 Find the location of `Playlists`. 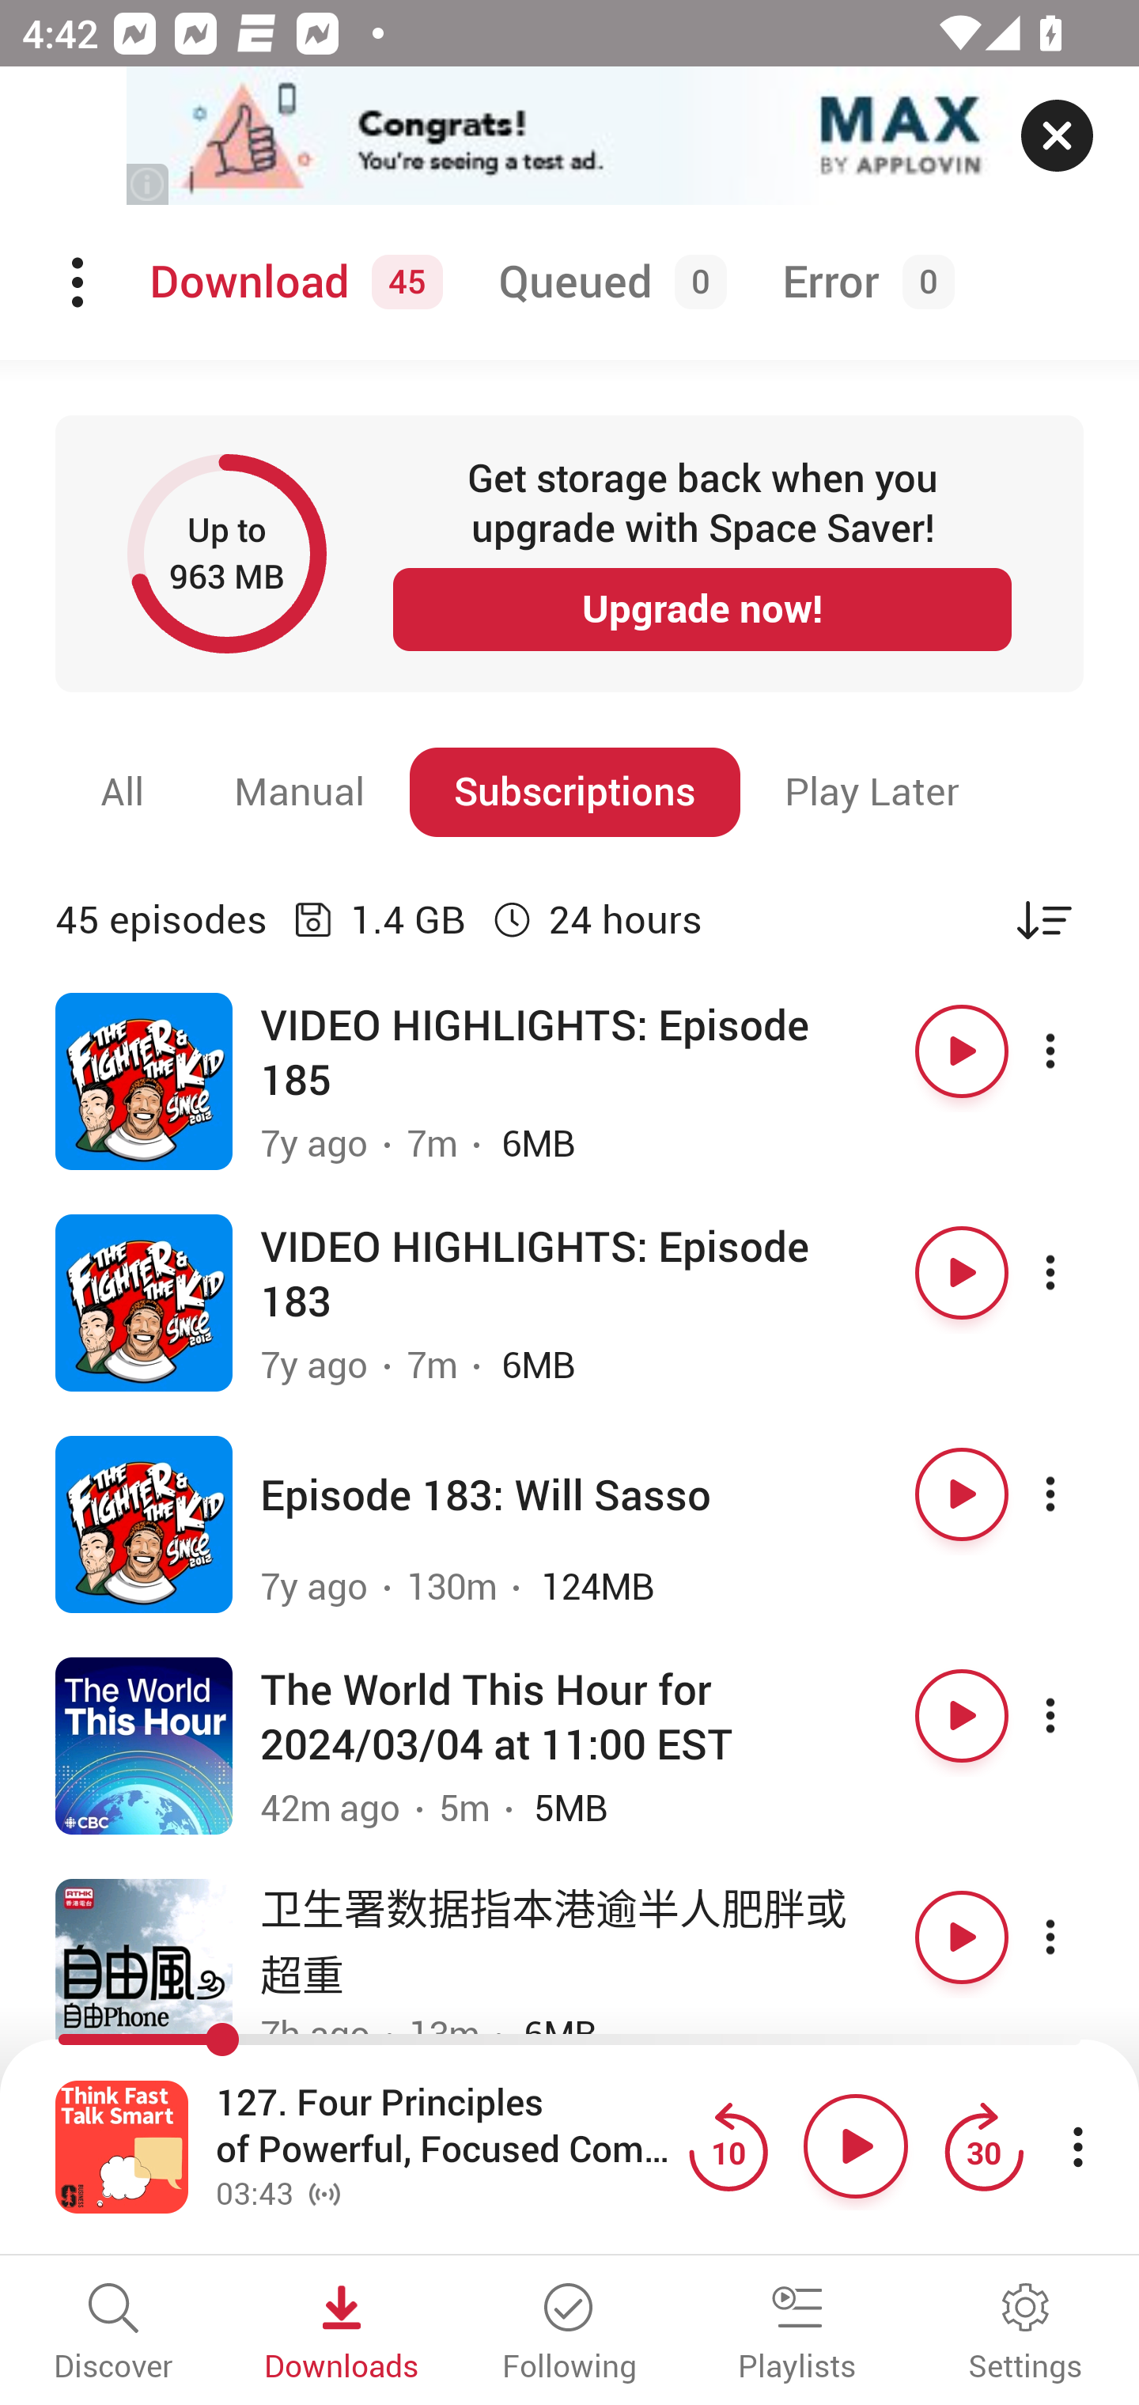

Playlists is located at coordinates (797, 2334).